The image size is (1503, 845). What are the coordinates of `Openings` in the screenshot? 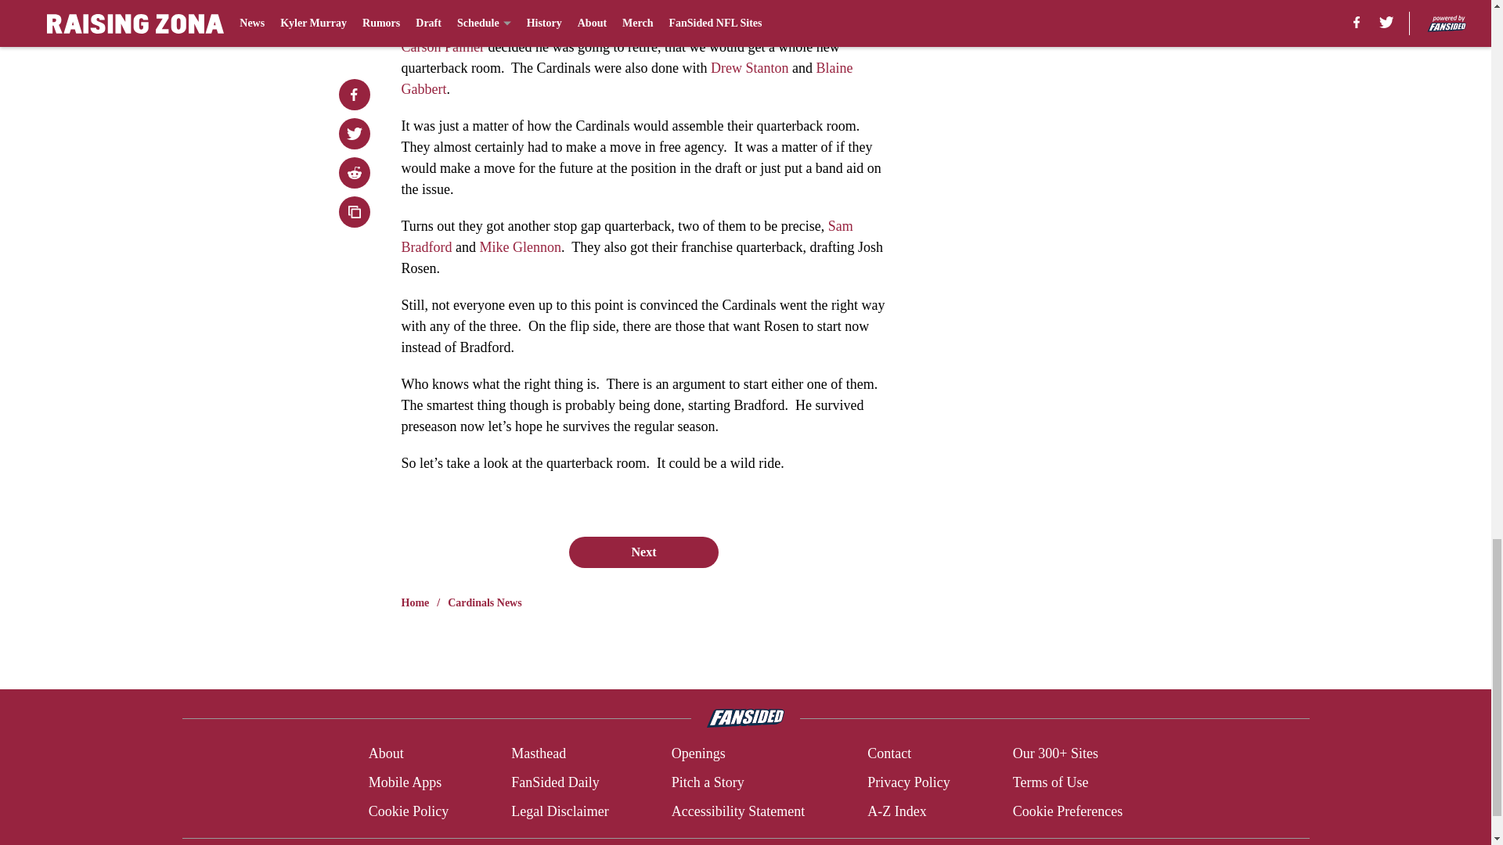 It's located at (698, 754).